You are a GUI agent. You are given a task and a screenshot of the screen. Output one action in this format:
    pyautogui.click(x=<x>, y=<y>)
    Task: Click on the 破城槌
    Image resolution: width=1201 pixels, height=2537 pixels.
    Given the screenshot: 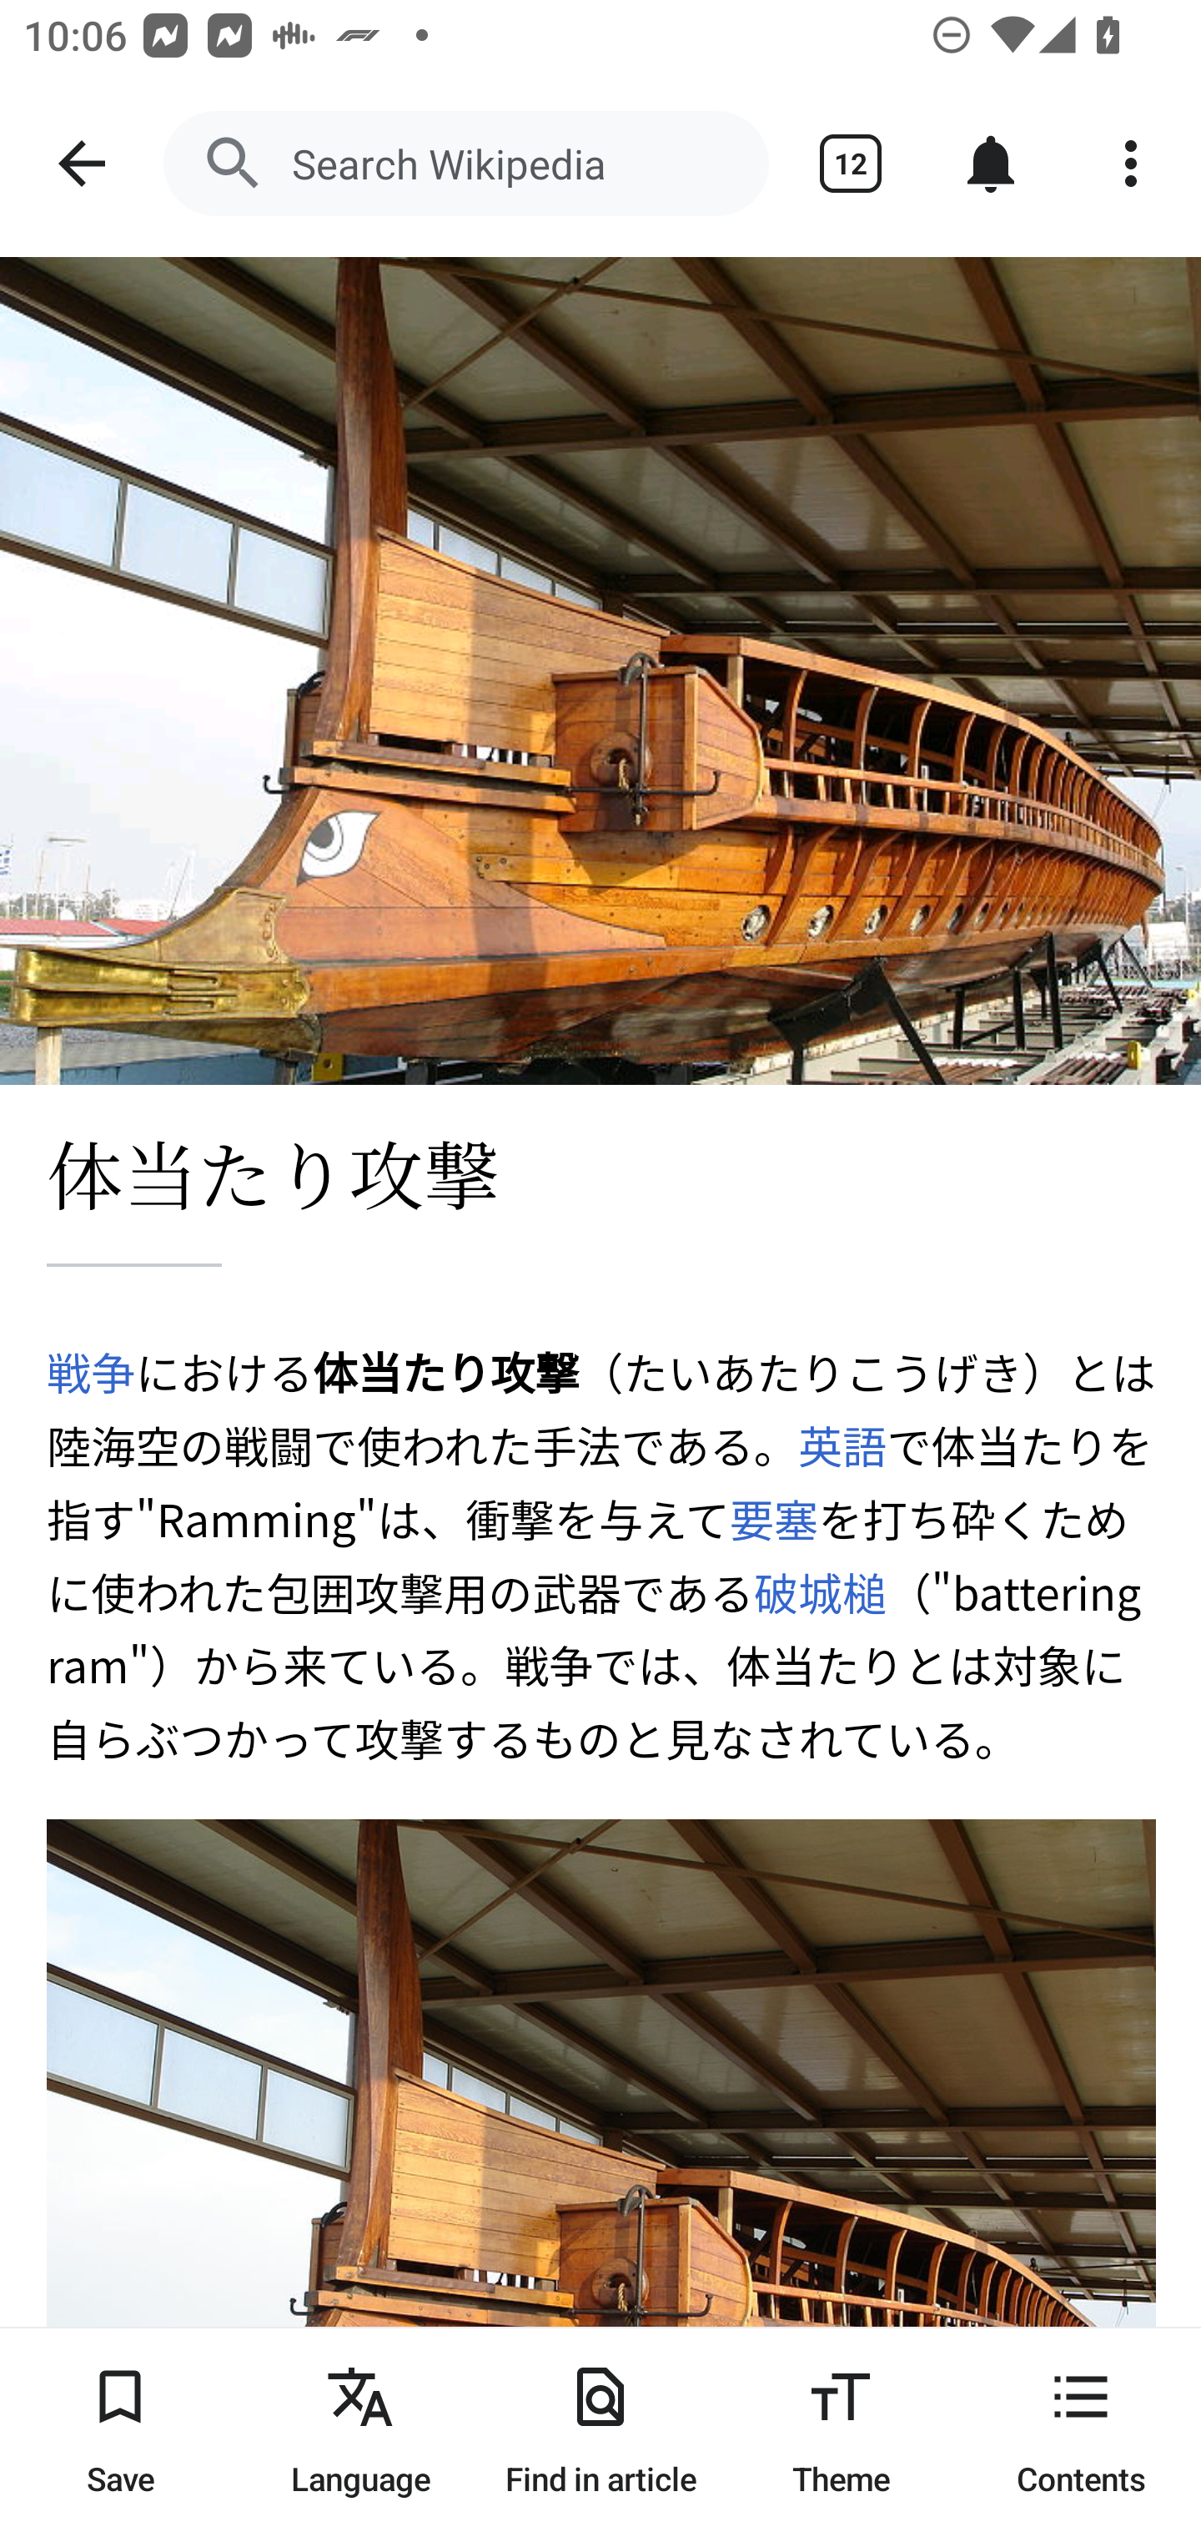 What is the action you would take?
    pyautogui.click(x=820, y=1589)
    